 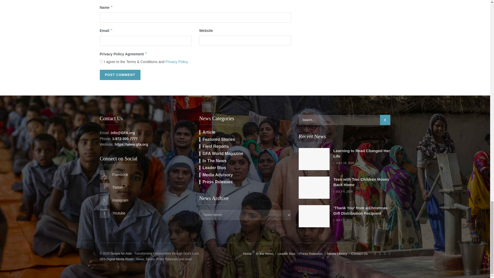 What do you see at coordinates (120, 75) in the screenshot?
I see `Post Comment` at bounding box center [120, 75].